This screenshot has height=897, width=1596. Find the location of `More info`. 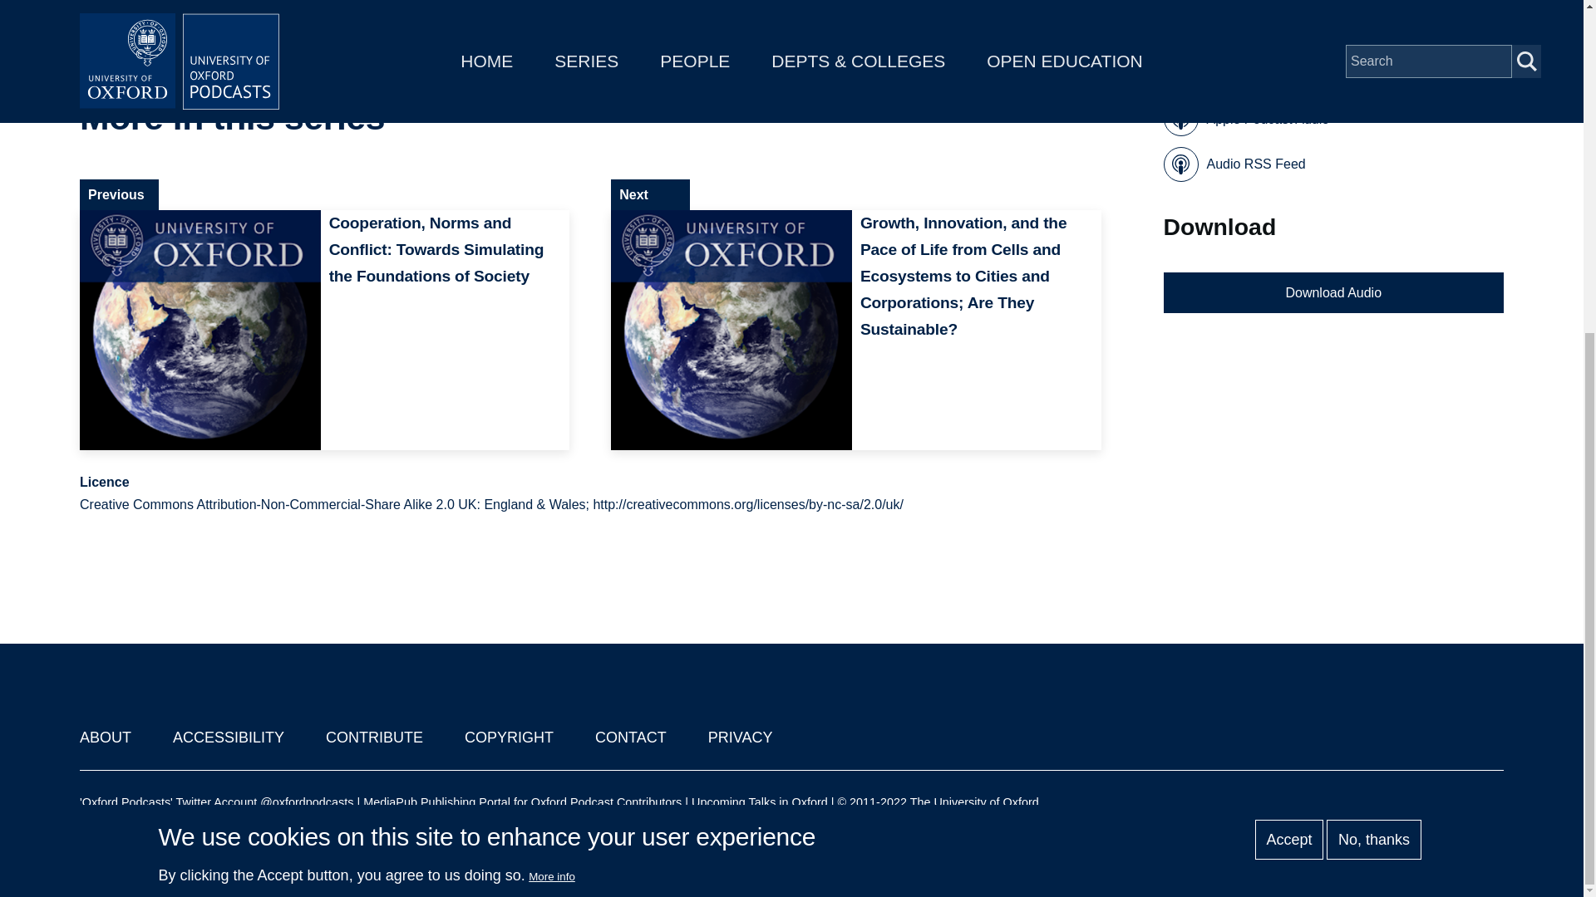

More info is located at coordinates (551, 355).